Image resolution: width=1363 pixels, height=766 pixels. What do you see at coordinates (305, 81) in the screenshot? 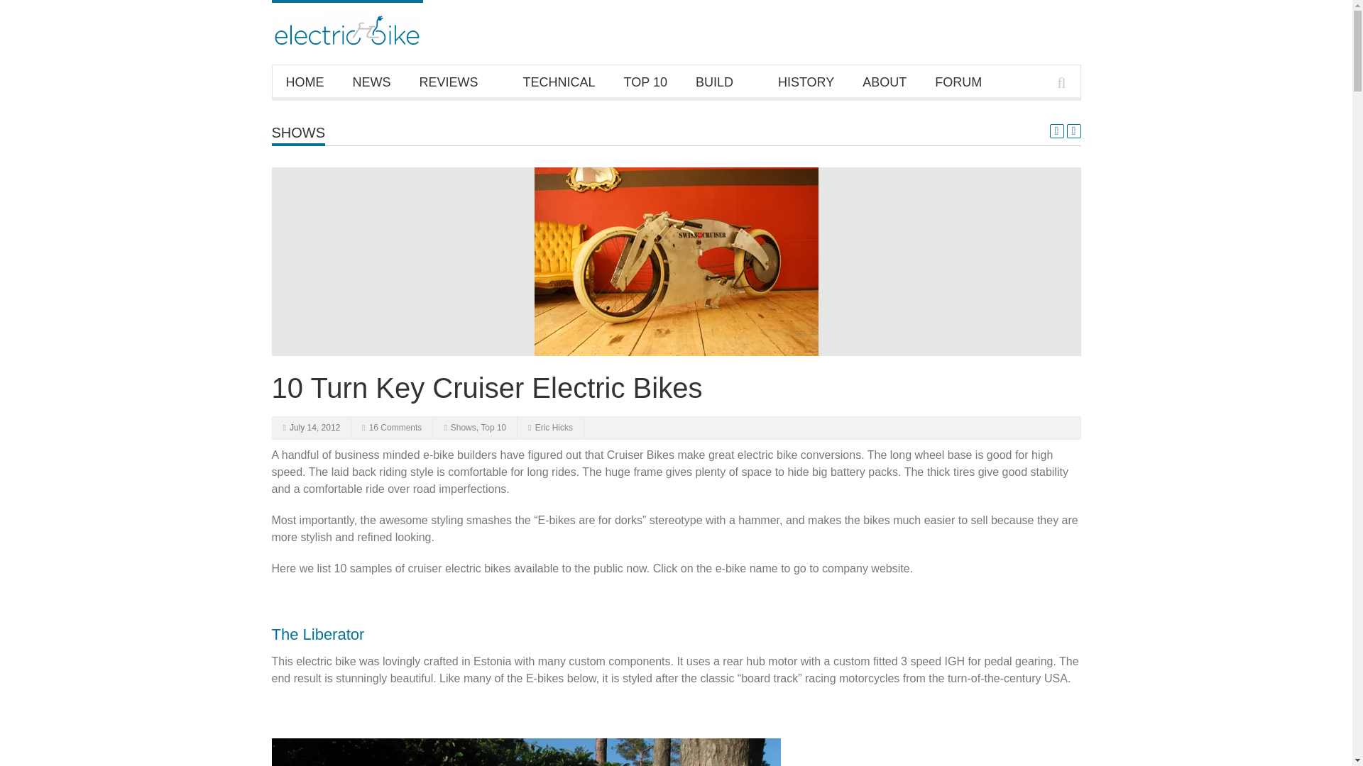
I see `HOME` at bounding box center [305, 81].